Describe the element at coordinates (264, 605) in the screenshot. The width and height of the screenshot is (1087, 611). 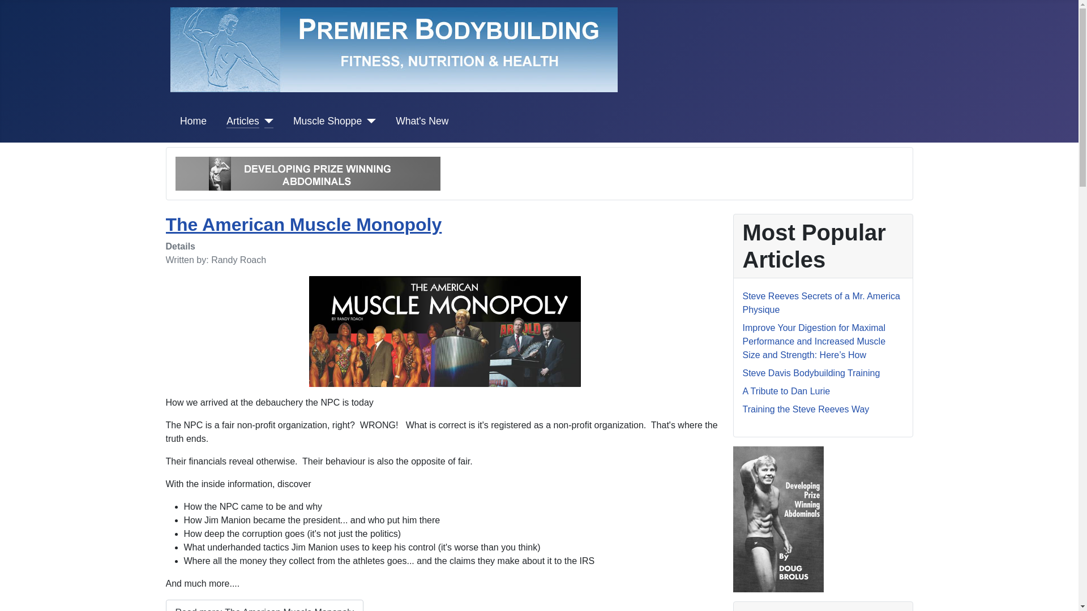
I see `Read more: The American Muscle Monopoly` at that location.